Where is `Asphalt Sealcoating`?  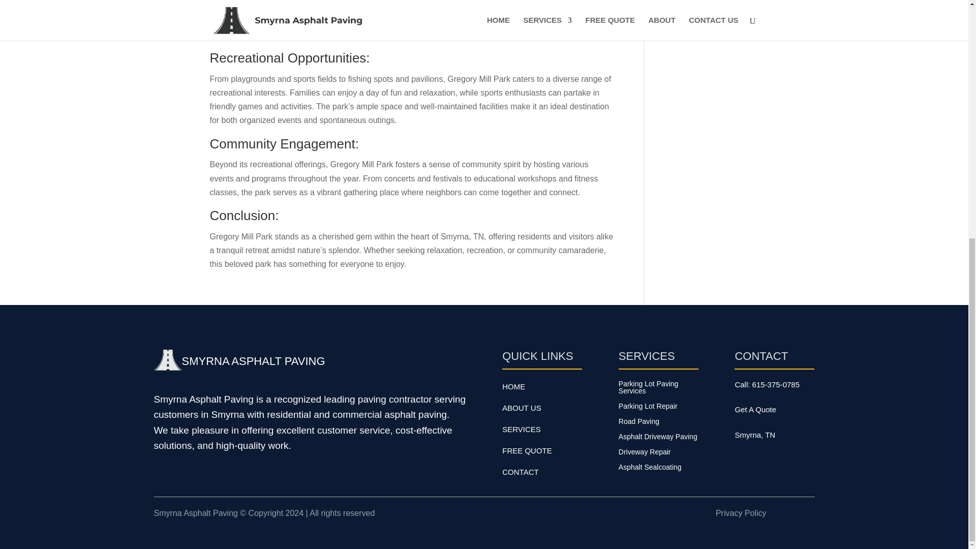 Asphalt Sealcoating is located at coordinates (650, 469).